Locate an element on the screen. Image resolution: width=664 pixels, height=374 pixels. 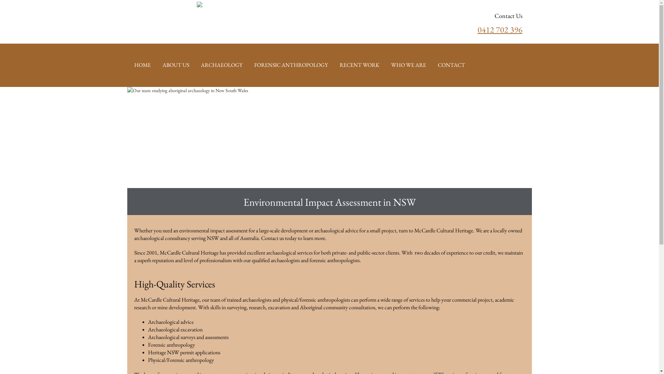
CONTACT is located at coordinates (452, 65).